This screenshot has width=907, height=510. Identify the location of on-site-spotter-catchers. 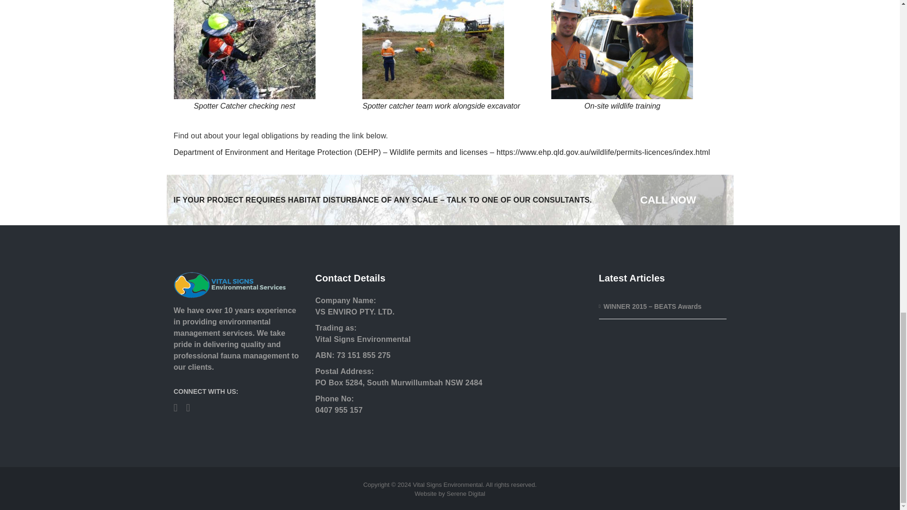
(433, 49).